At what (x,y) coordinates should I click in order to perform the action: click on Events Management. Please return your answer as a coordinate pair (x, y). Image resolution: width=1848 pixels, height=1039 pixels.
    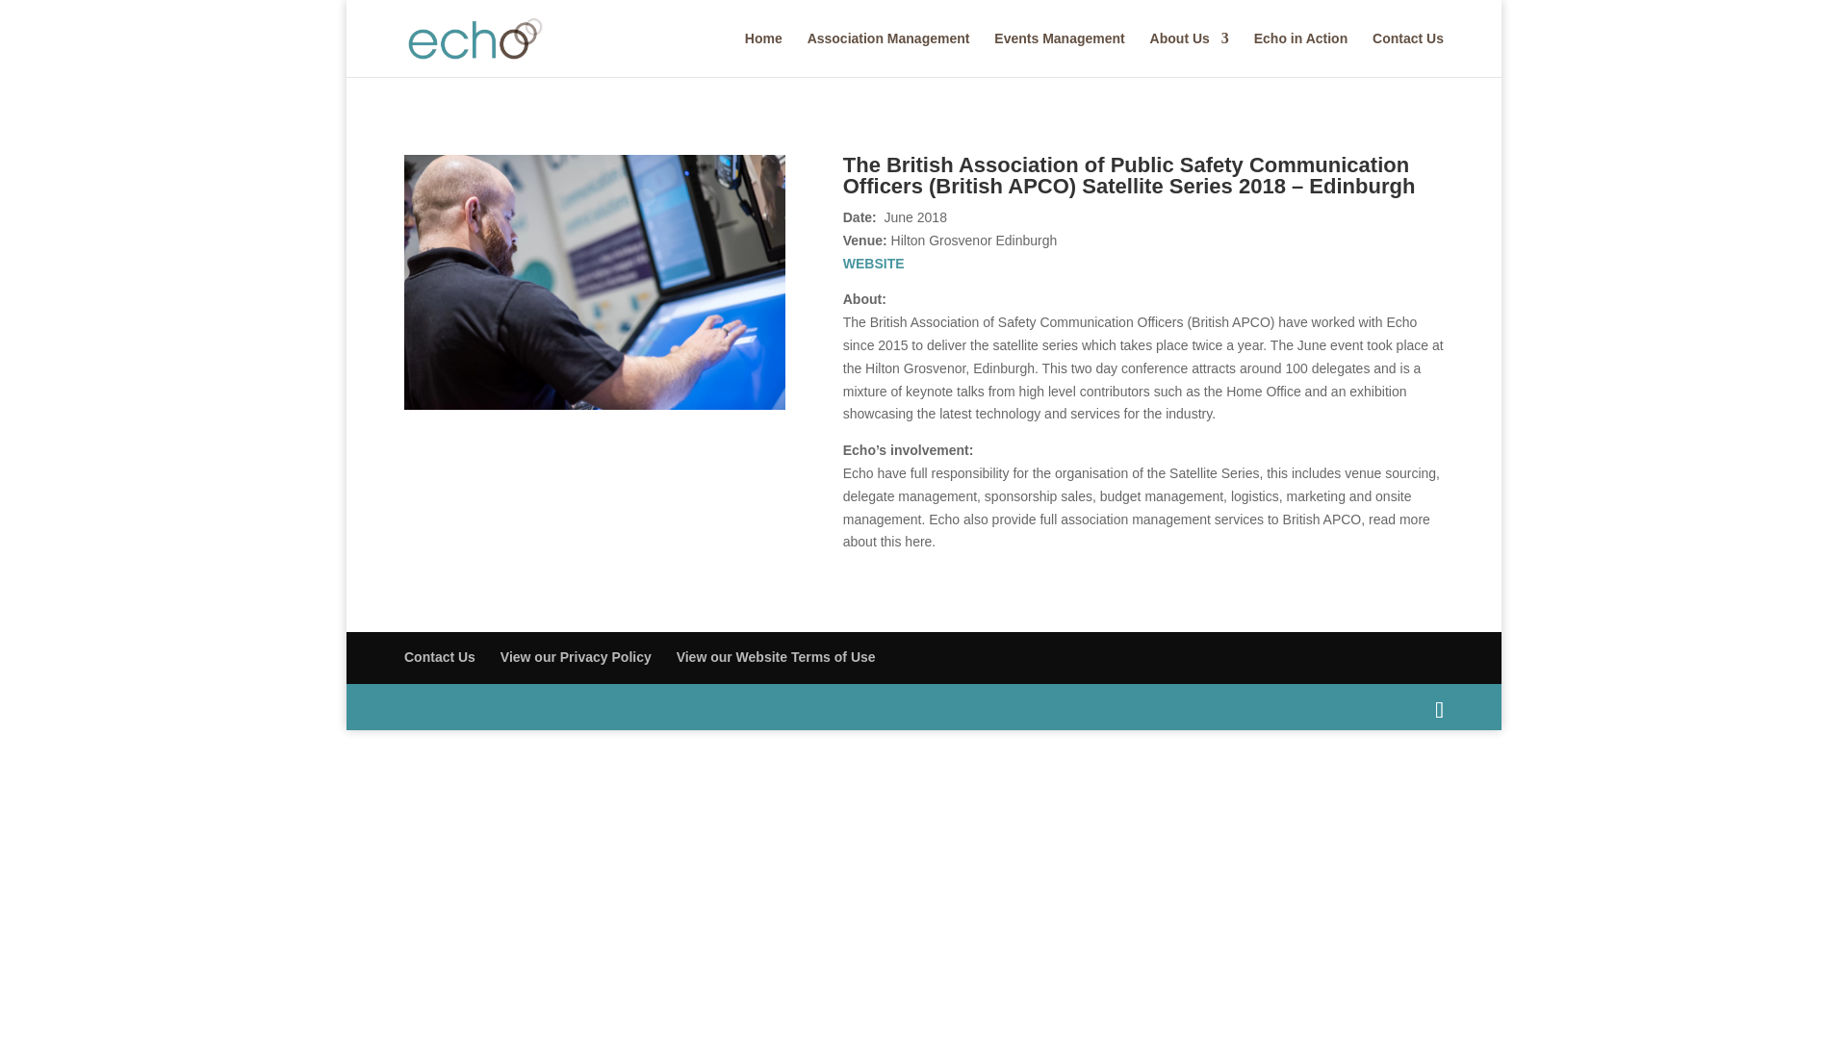
    Looking at the image, I should click on (1059, 54).